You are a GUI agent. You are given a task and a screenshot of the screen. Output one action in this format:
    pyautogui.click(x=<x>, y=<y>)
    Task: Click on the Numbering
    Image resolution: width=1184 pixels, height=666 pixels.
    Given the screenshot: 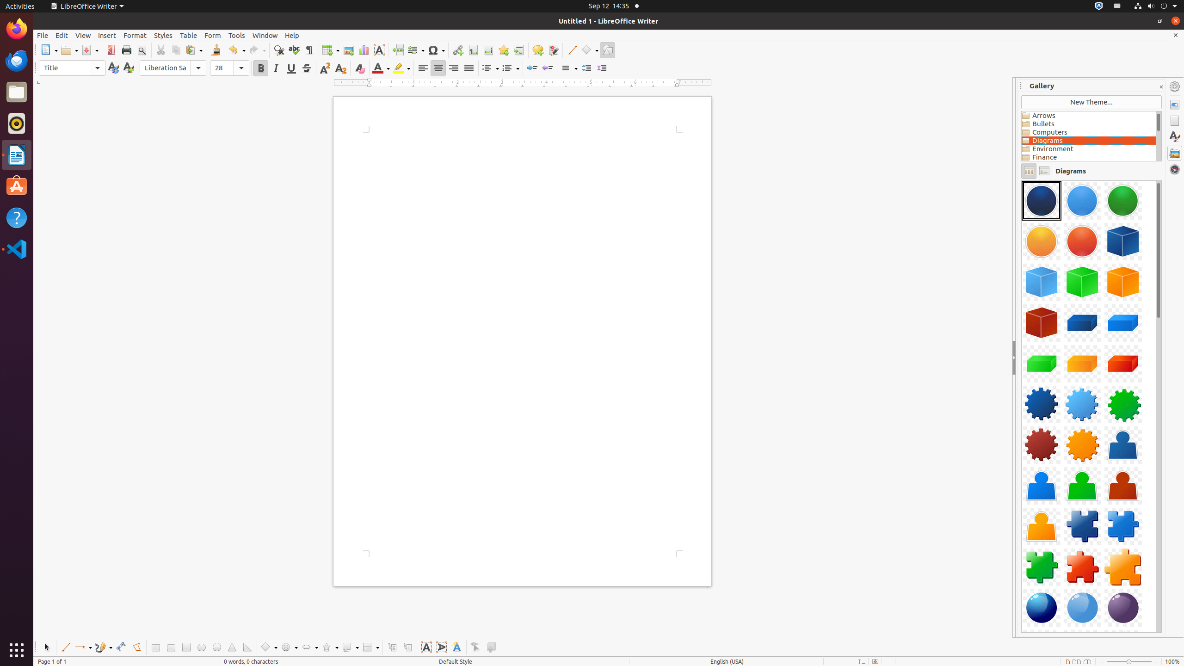 What is the action you would take?
    pyautogui.click(x=511, y=68)
    